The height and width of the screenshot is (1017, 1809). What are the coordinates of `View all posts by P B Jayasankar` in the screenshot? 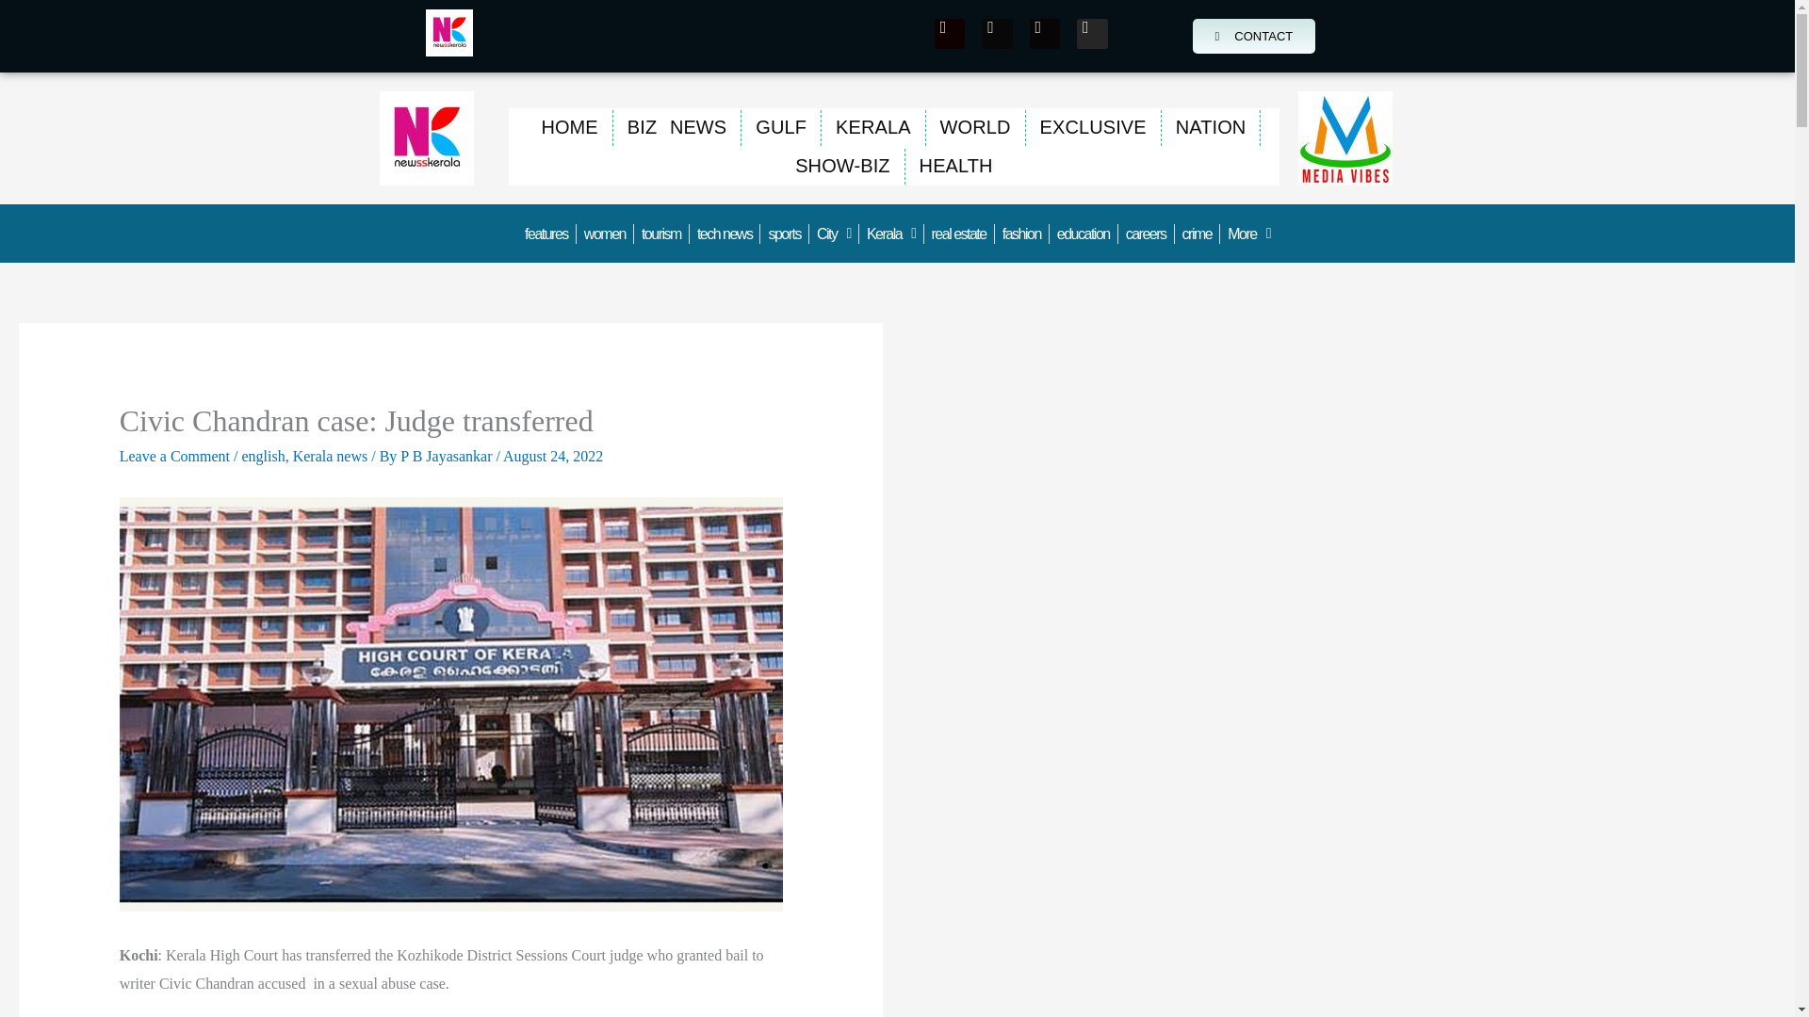 It's located at (448, 456).